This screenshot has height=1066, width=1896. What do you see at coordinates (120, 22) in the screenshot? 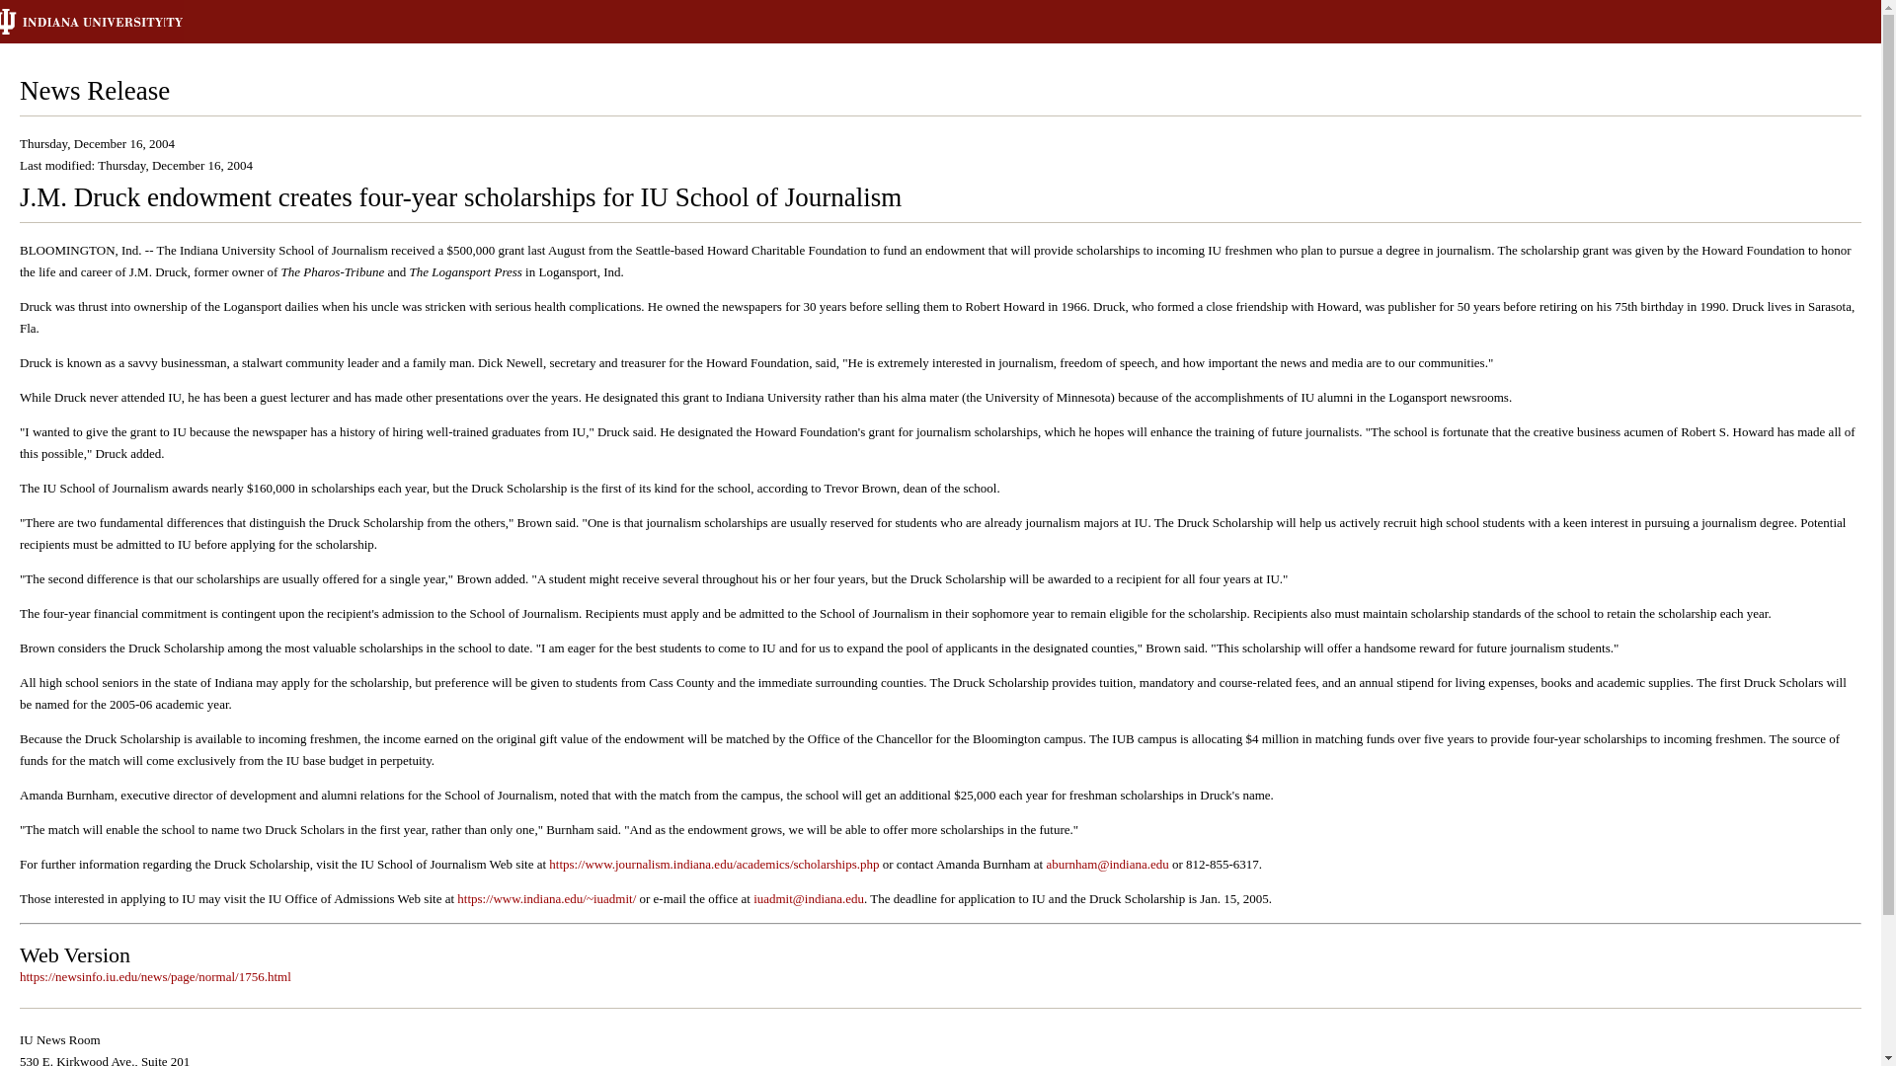
I see `Indiana University` at bounding box center [120, 22].